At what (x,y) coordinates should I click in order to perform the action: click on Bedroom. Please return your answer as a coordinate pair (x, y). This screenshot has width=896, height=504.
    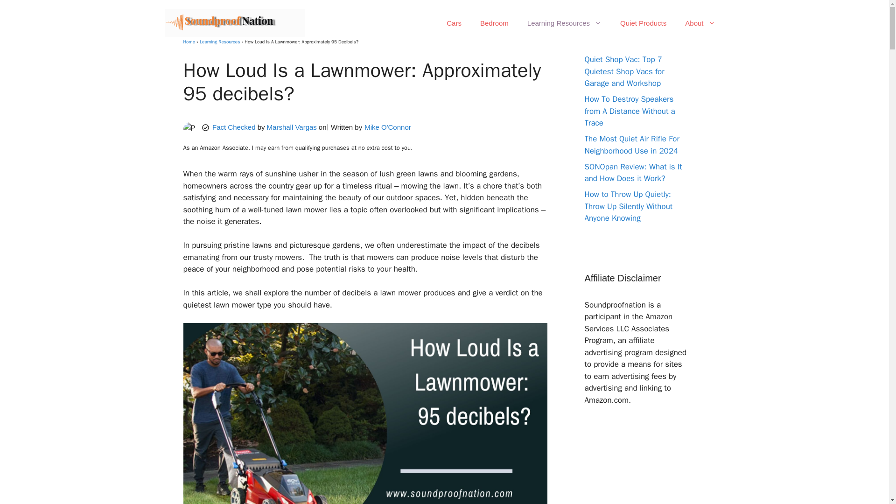
    Looking at the image, I should click on (494, 23).